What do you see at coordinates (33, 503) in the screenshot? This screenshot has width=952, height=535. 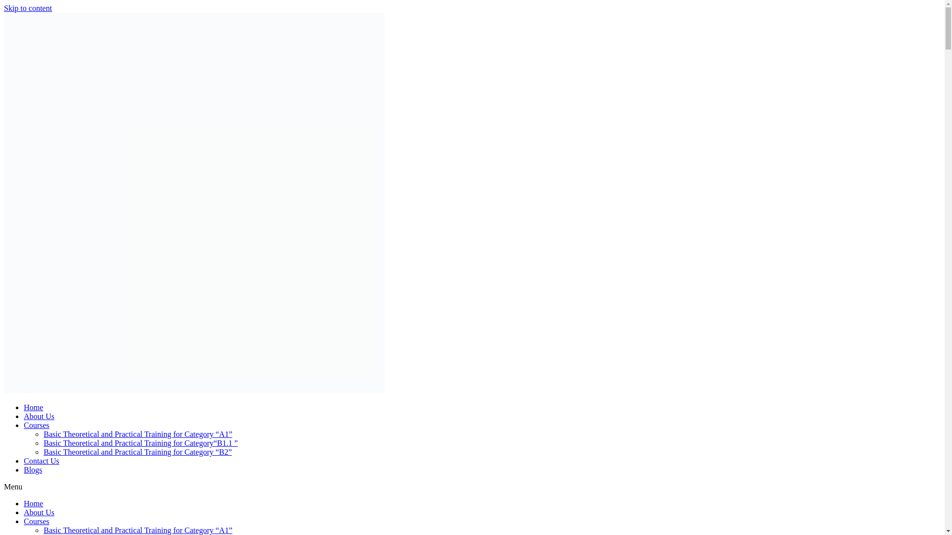 I see `Home` at bounding box center [33, 503].